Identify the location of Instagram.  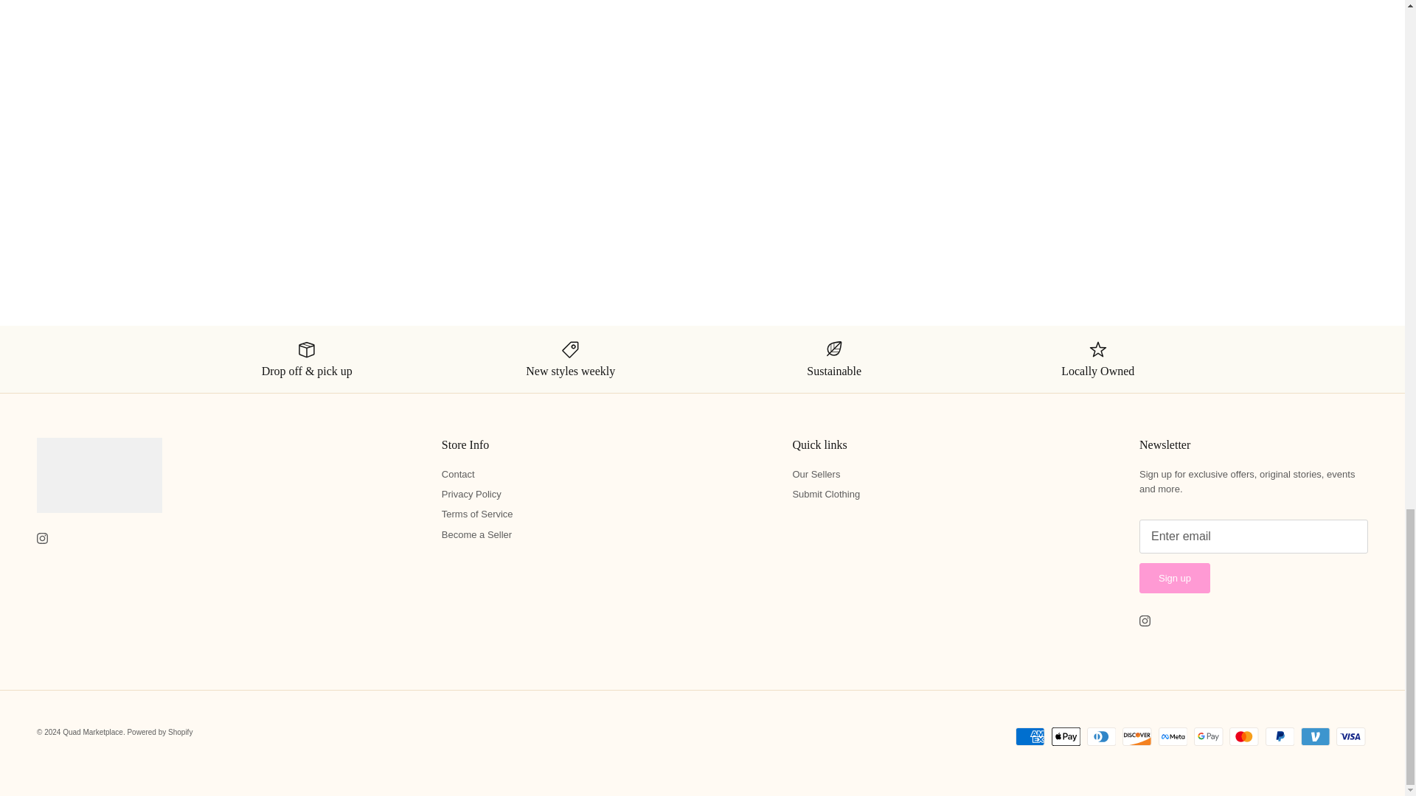
(1145, 621).